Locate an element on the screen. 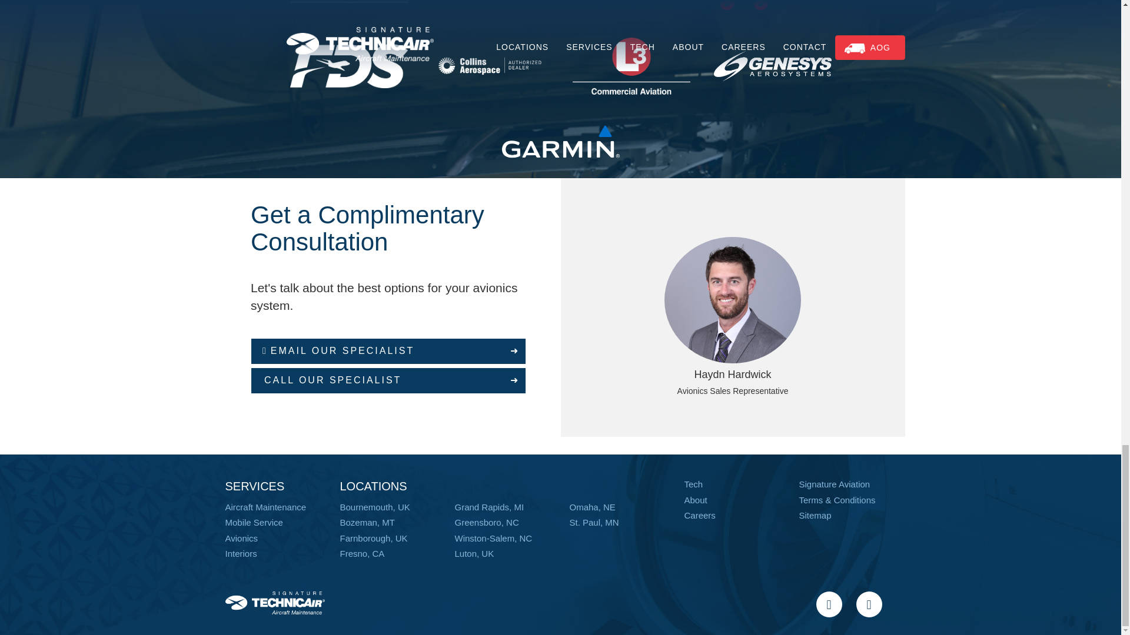 The width and height of the screenshot is (1130, 635). Aircraft Maintenance is located at coordinates (265, 507).